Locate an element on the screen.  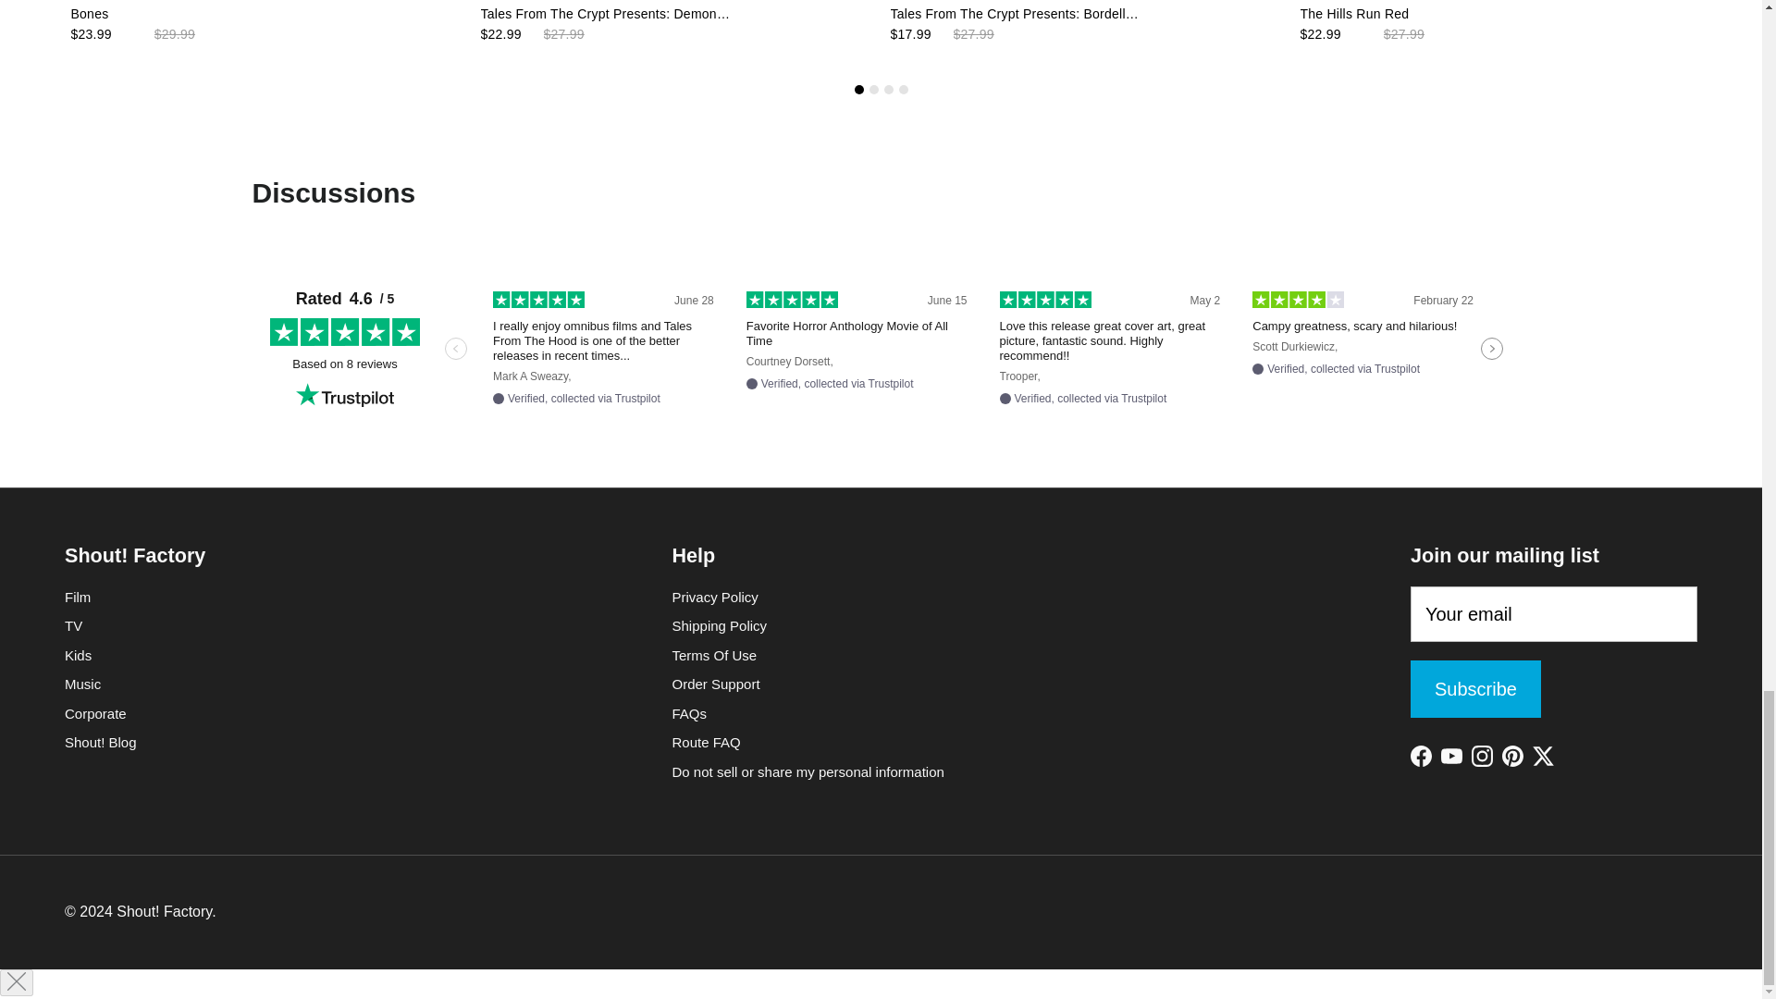
Shout! Factory on YouTube is located at coordinates (1450, 756).